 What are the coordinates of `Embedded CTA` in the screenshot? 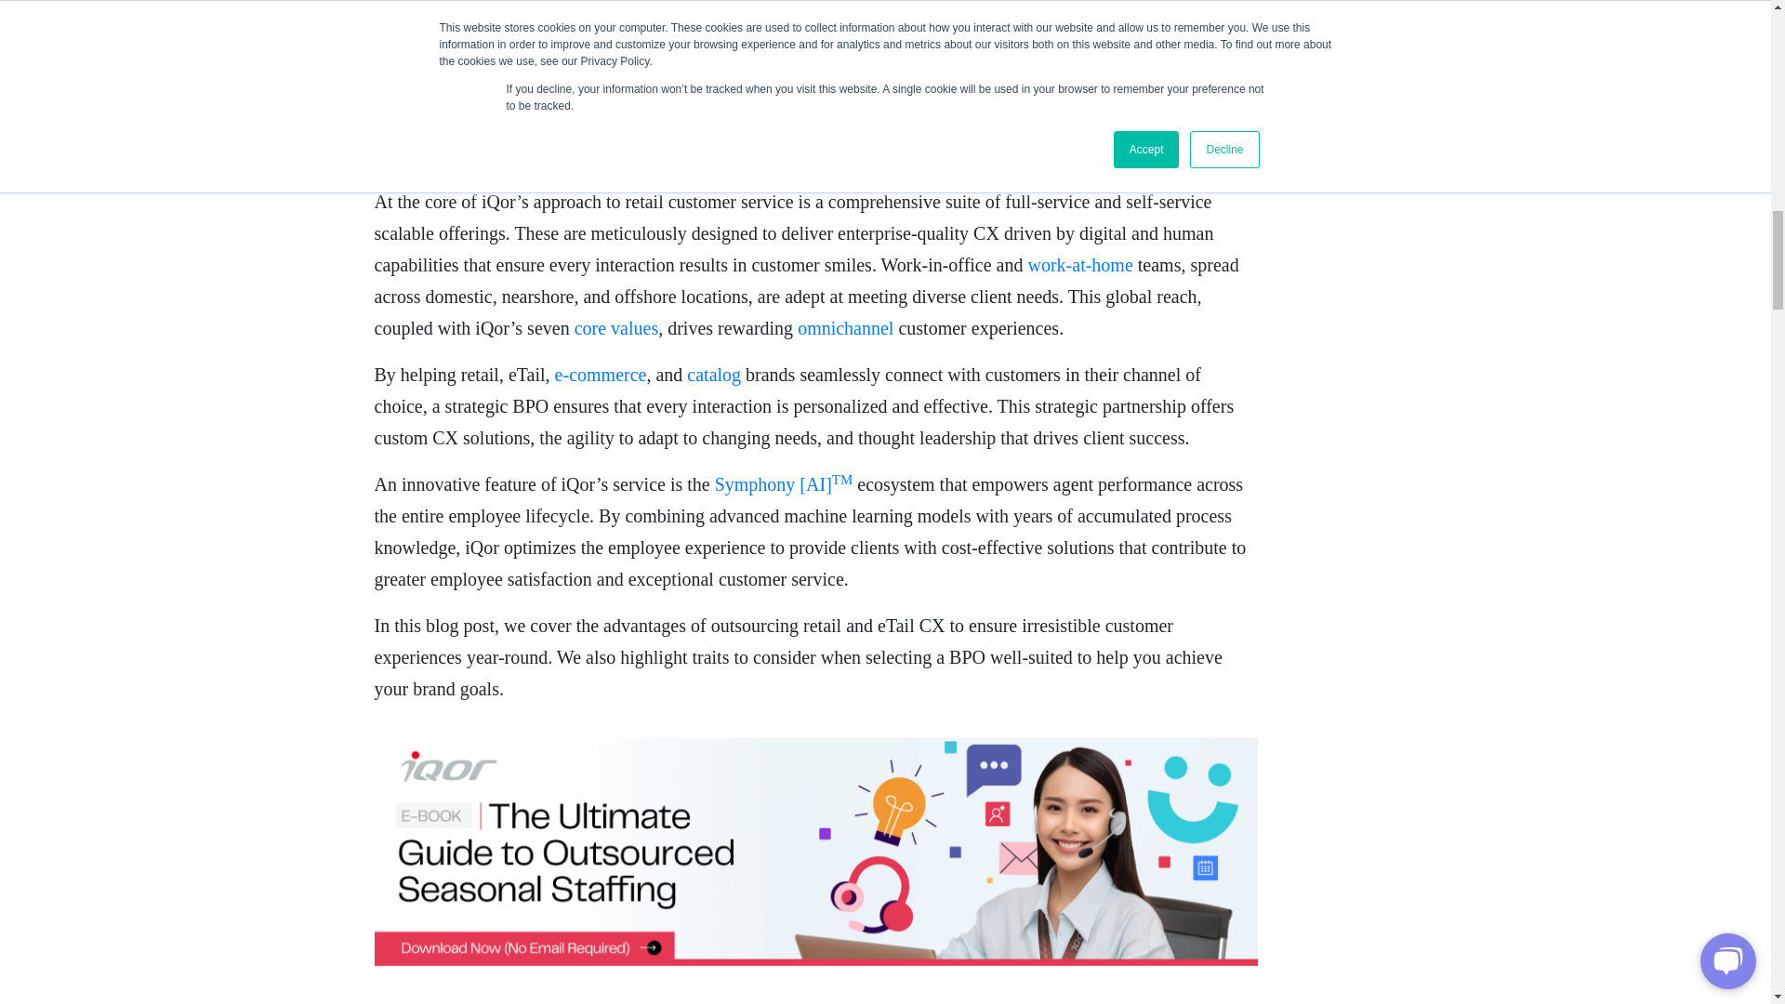 It's located at (814, 852).